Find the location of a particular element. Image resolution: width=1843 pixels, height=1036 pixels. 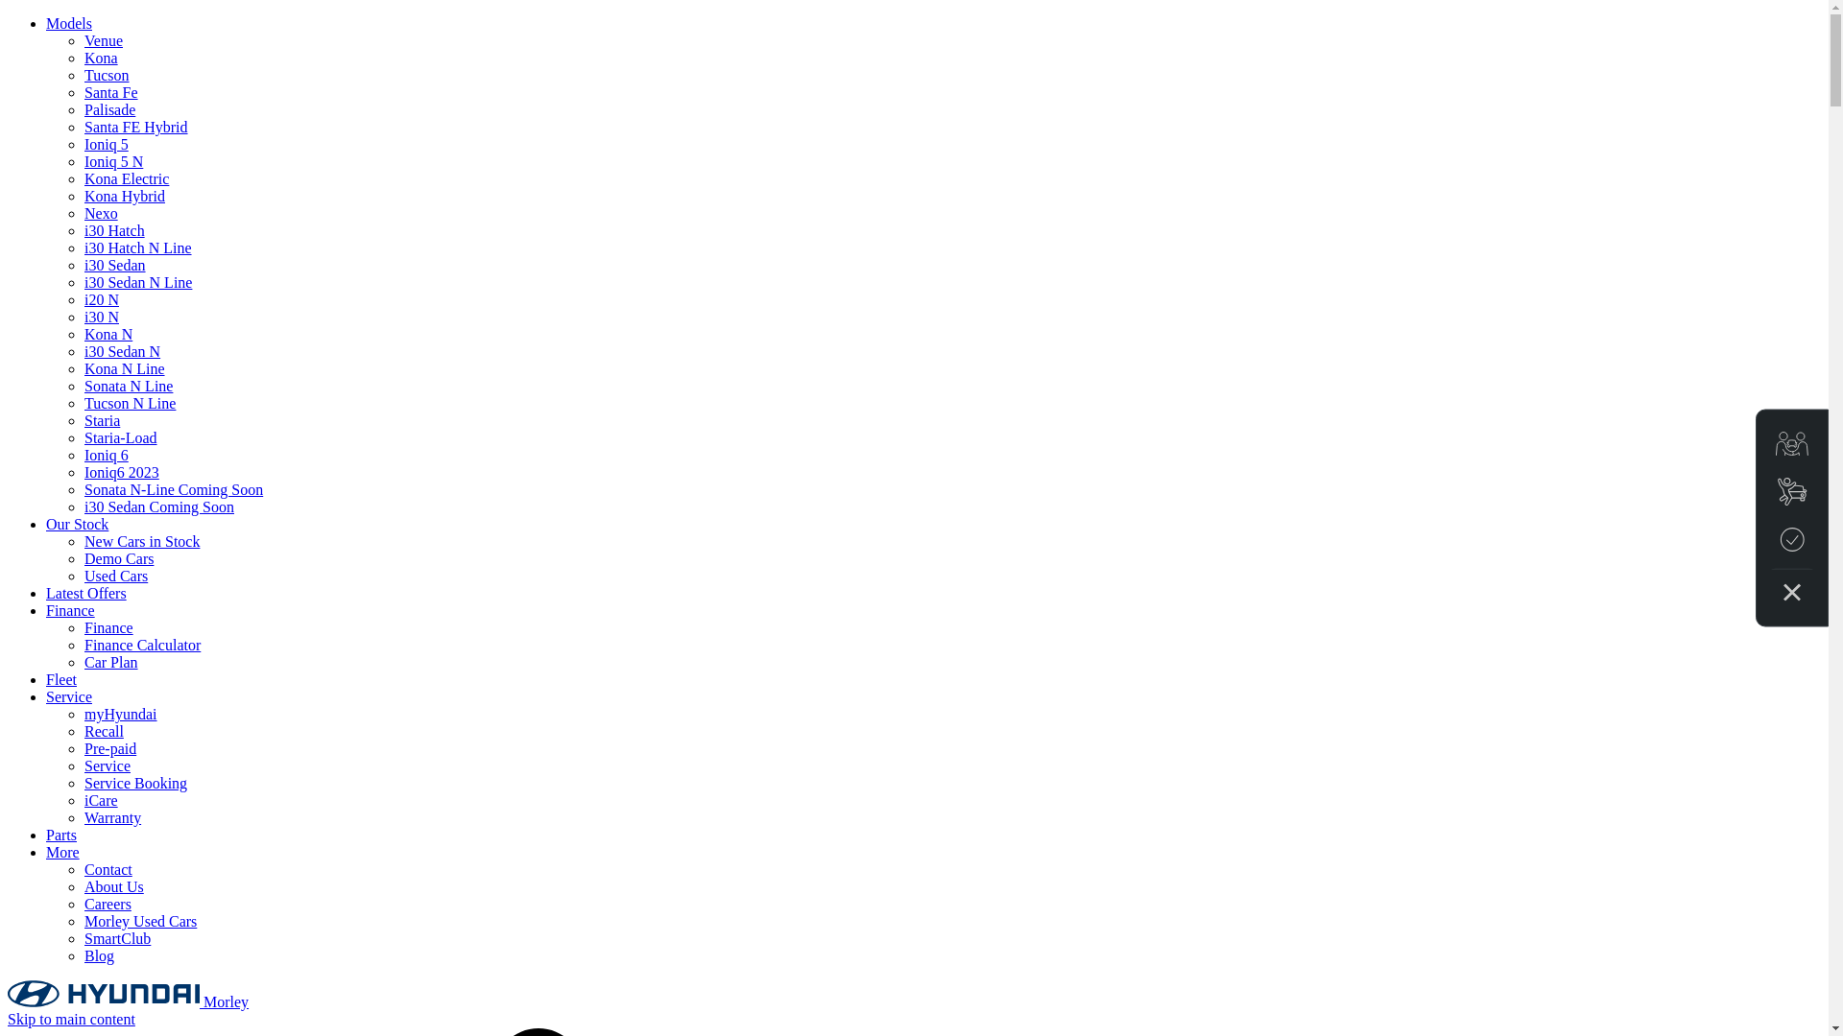

i30 N is located at coordinates (102, 317).